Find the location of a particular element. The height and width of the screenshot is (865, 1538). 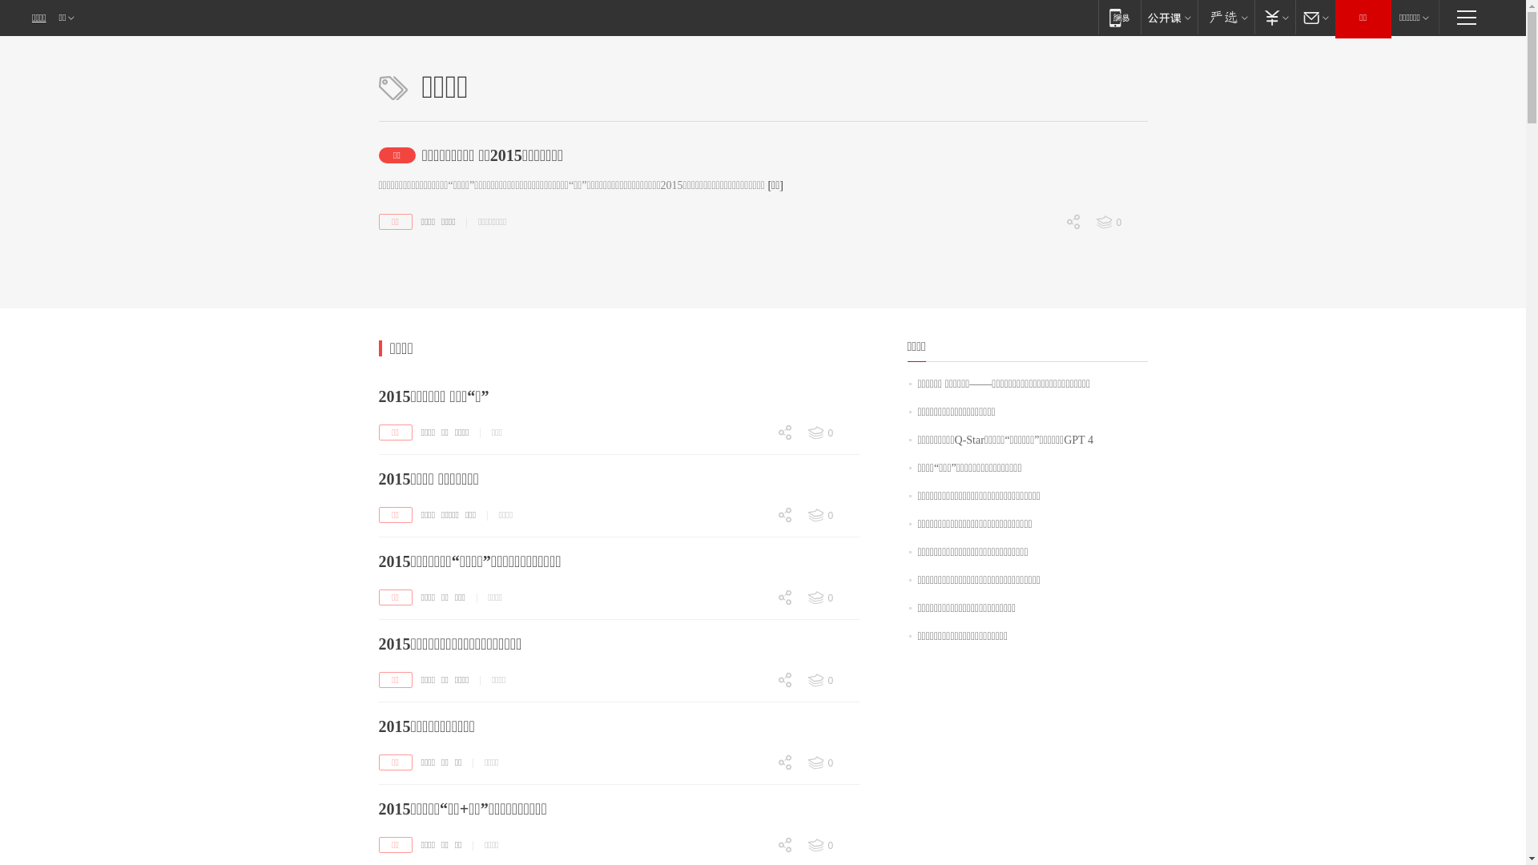

0 is located at coordinates (753, 599).